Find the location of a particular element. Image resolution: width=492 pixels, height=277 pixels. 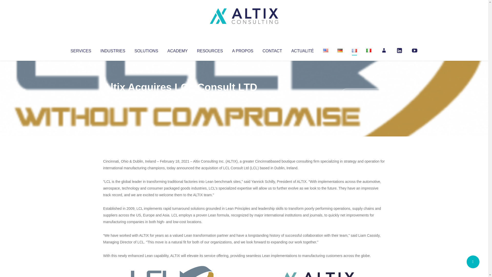

SERVICES is located at coordinates (80, 50).